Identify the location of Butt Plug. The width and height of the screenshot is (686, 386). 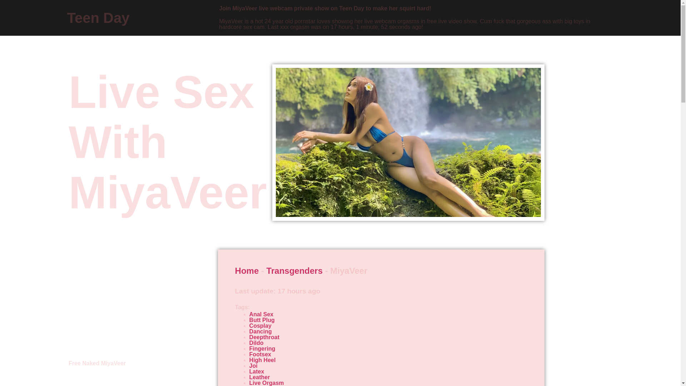
(262, 320).